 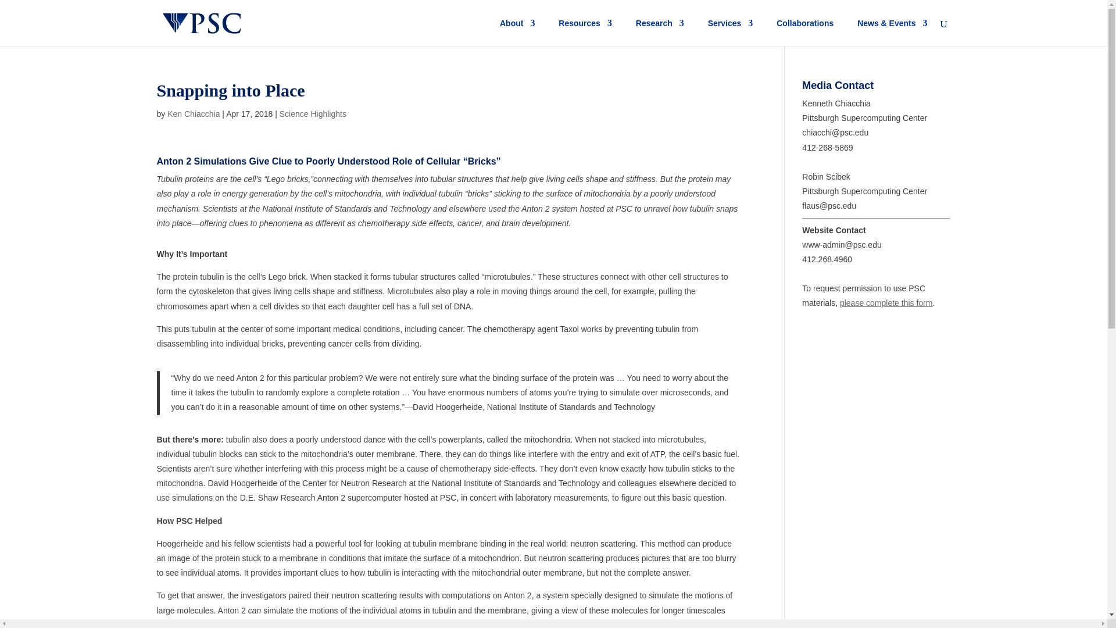 What do you see at coordinates (585, 33) in the screenshot?
I see `Resources` at bounding box center [585, 33].